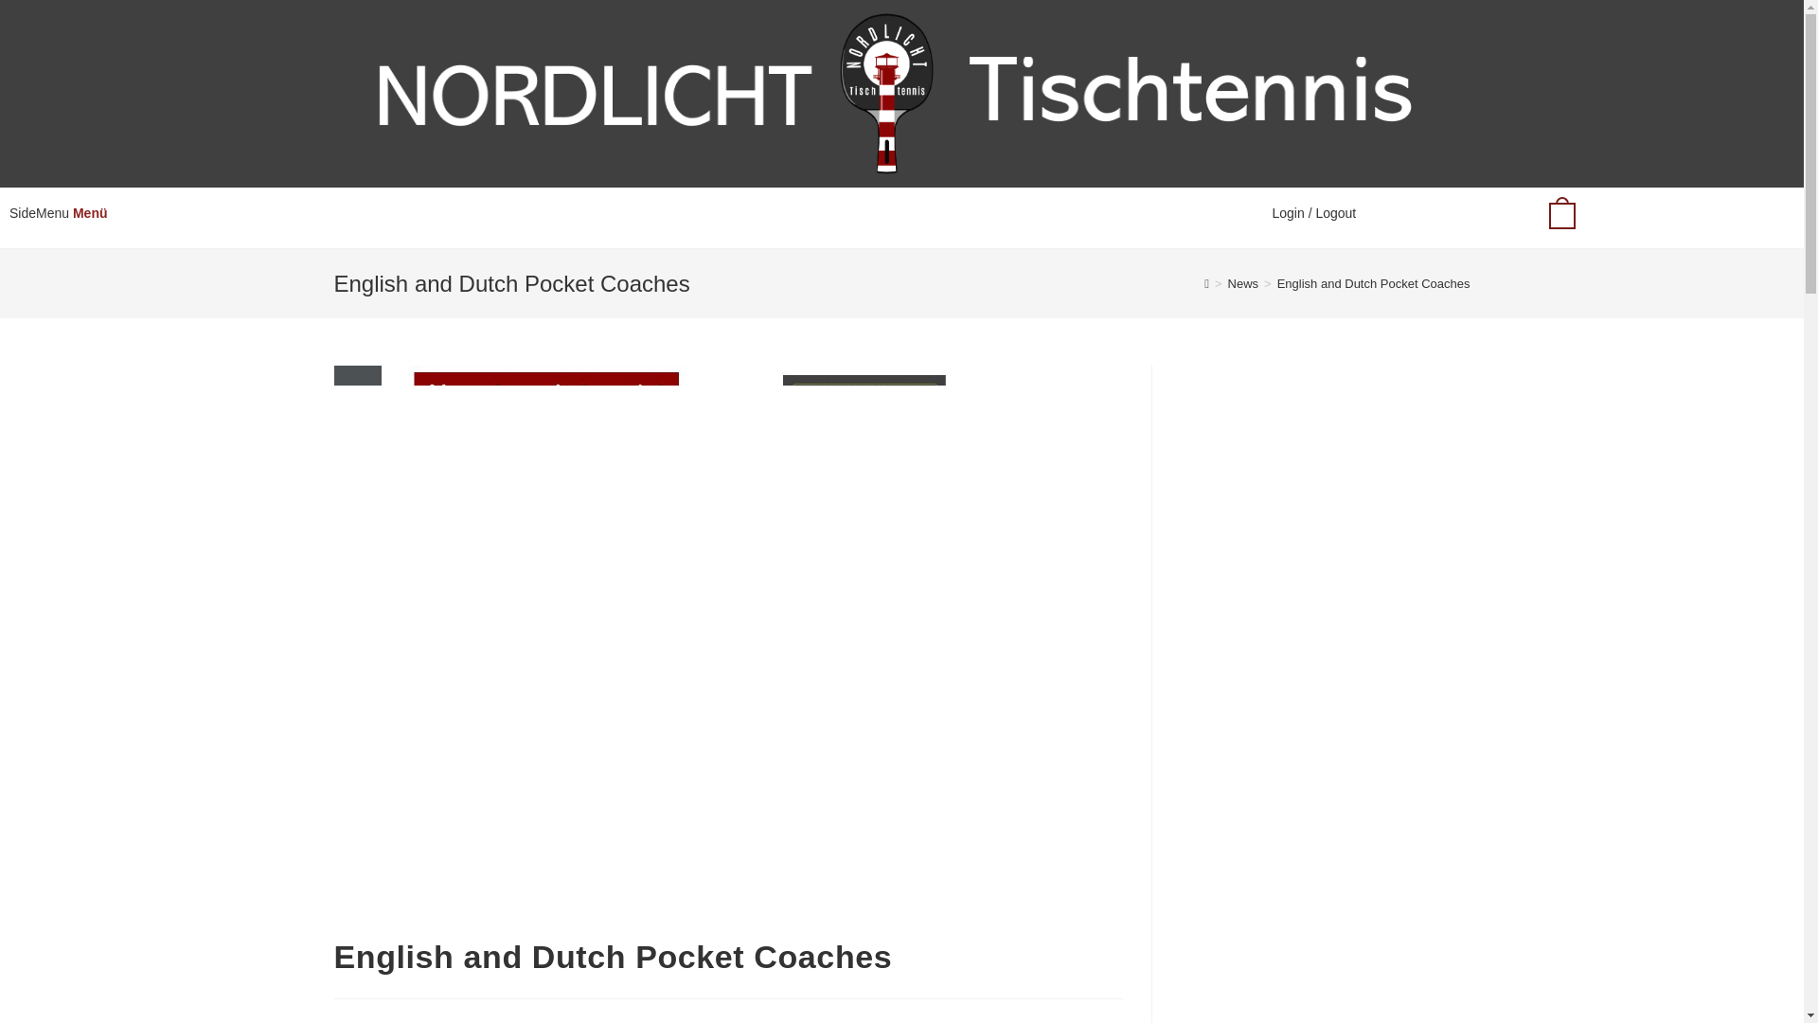  What do you see at coordinates (38, 213) in the screenshot?
I see `SideMenu` at bounding box center [38, 213].